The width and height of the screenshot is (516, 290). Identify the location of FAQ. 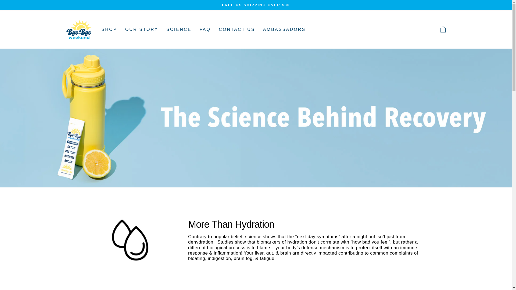
(205, 29).